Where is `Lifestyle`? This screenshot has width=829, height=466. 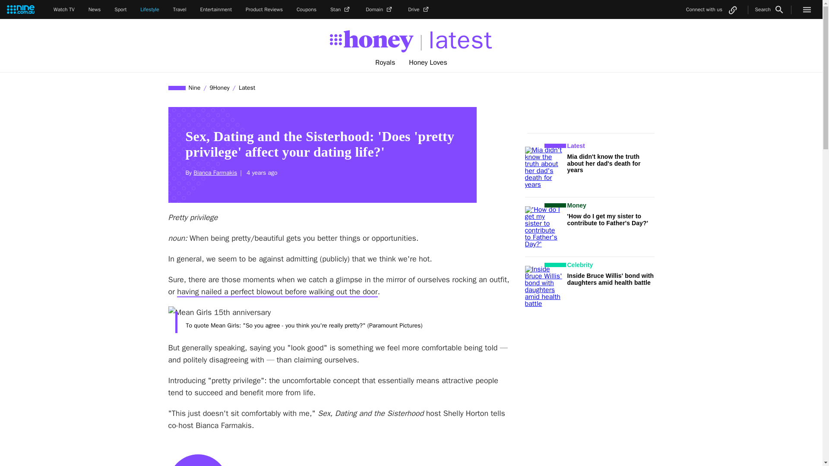 Lifestyle is located at coordinates (149, 9).